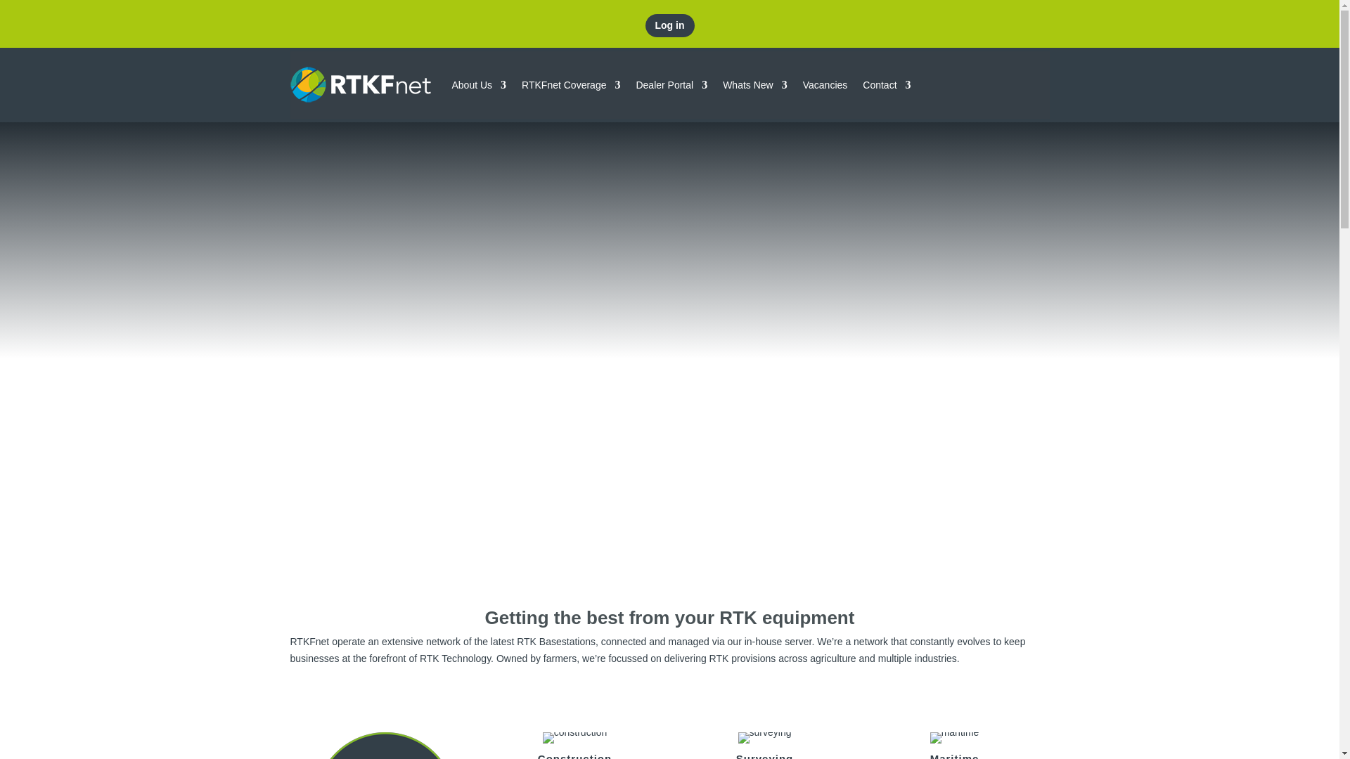 This screenshot has width=1350, height=759. Describe the element at coordinates (754, 84) in the screenshot. I see `Whats New` at that location.